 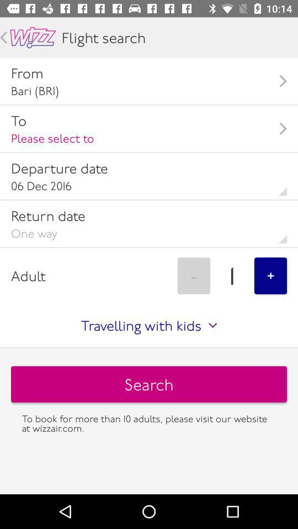 What do you see at coordinates (270, 276) in the screenshot?
I see `scroll to + item` at bounding box center [270, 276].